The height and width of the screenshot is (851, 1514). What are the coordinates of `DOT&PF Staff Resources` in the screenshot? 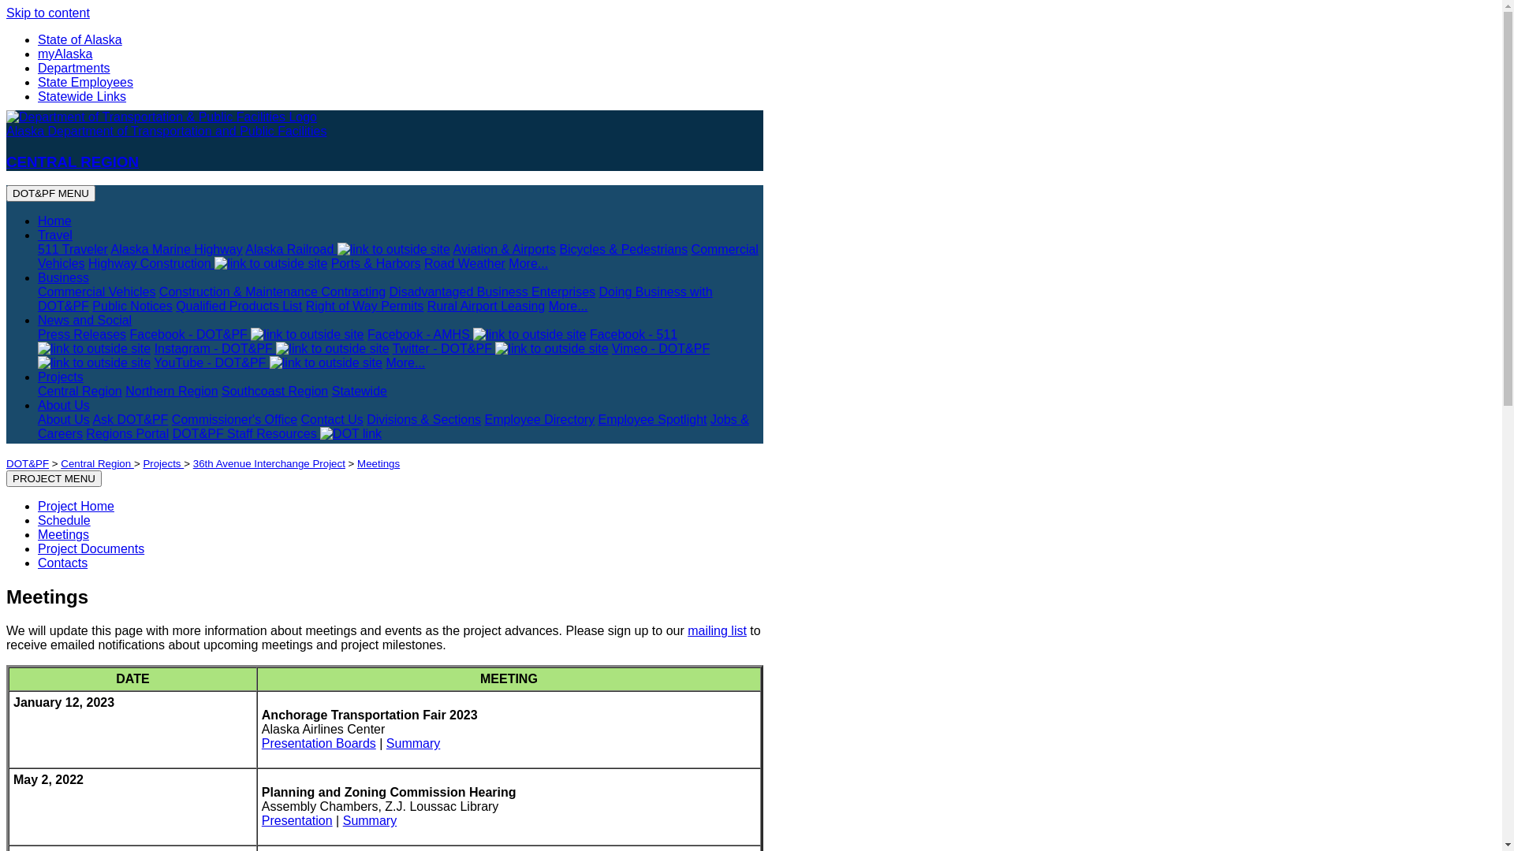 It's located at (278, 433).